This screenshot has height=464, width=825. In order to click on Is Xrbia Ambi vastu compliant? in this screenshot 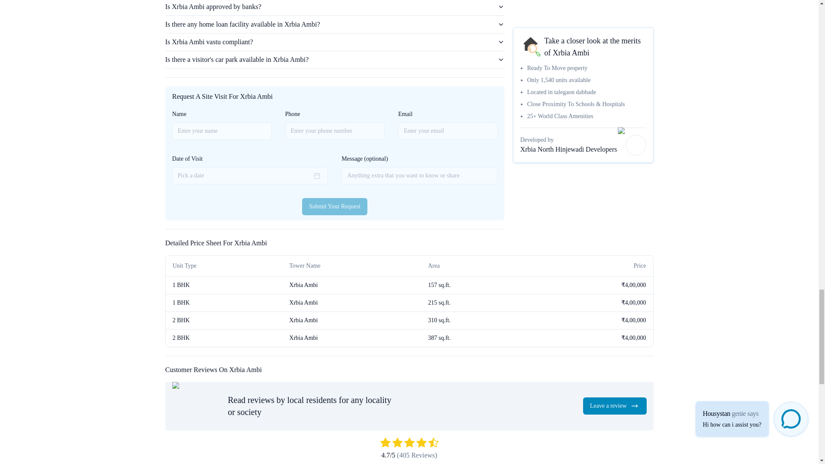, I will do `click(334, 42)`.